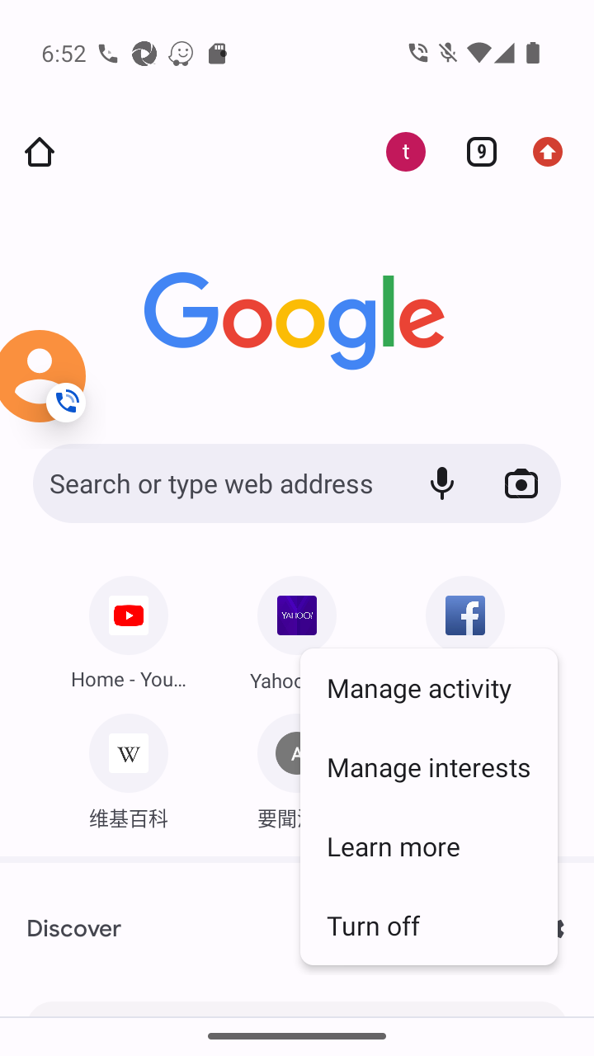 Image resolution: width=594 pixels, height=1056 pixels. What do you see at coordinates (429, 925) in the screenshot?
I see `Turn off` at bounding box center [429, 925].